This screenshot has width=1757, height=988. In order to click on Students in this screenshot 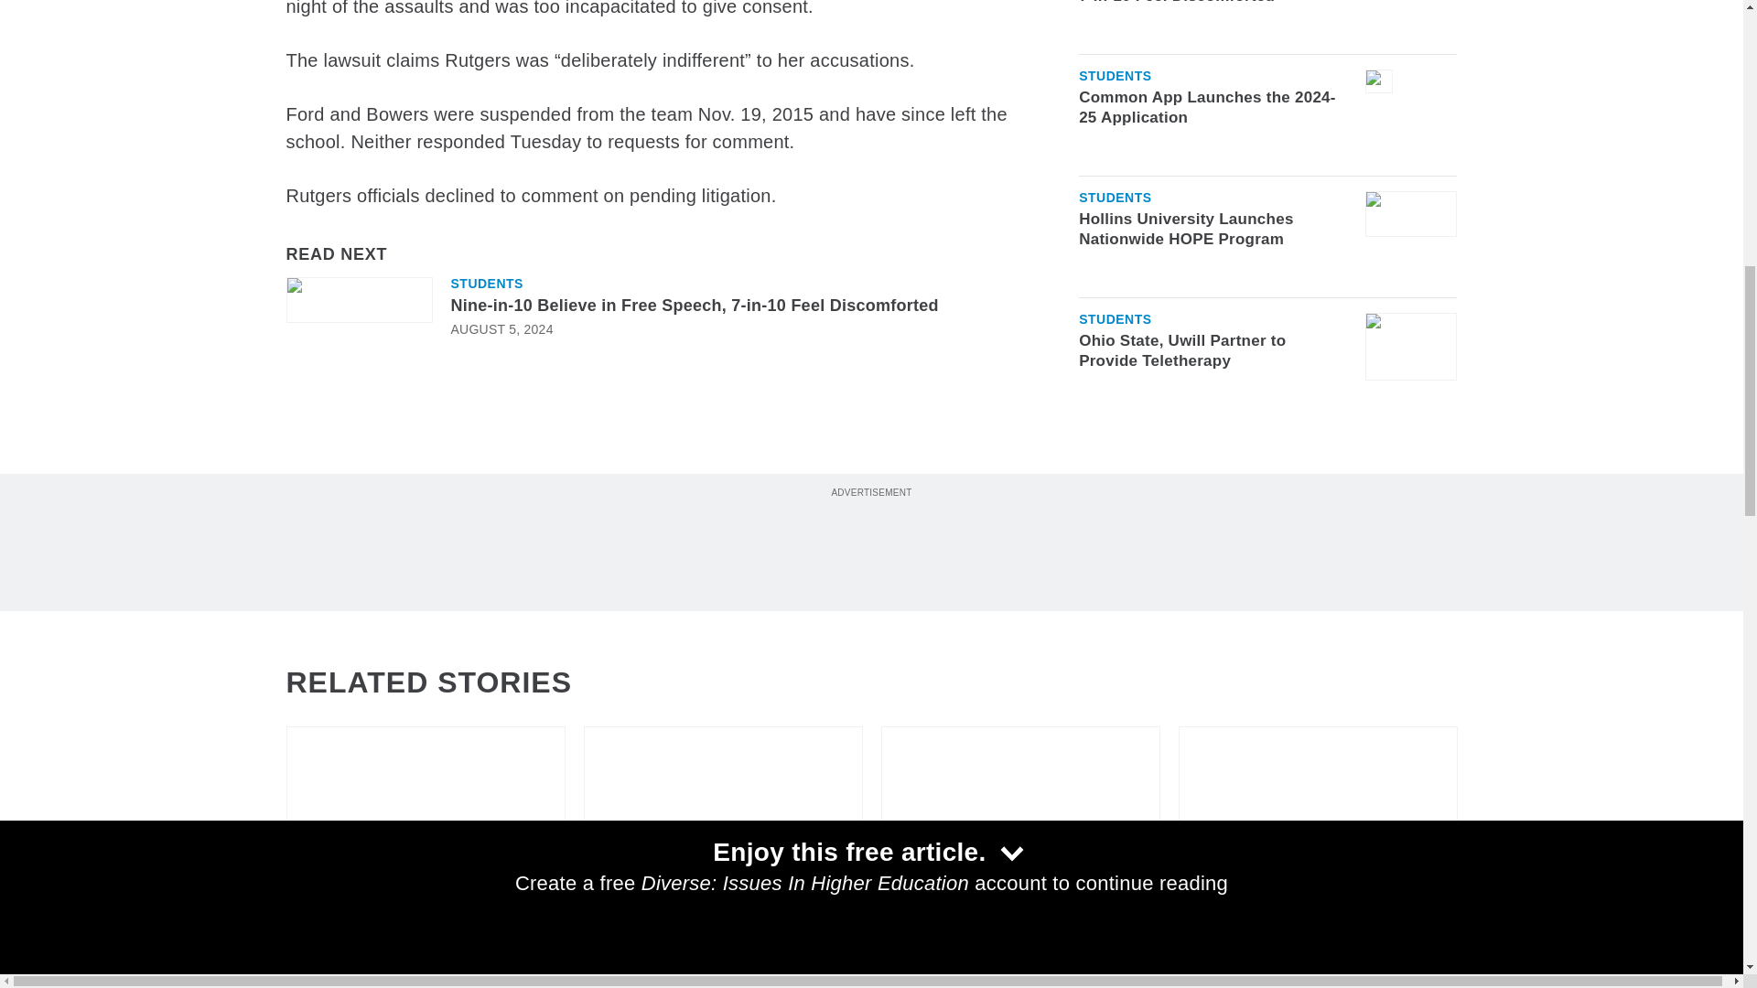, I will do `click(1115, 71)`.